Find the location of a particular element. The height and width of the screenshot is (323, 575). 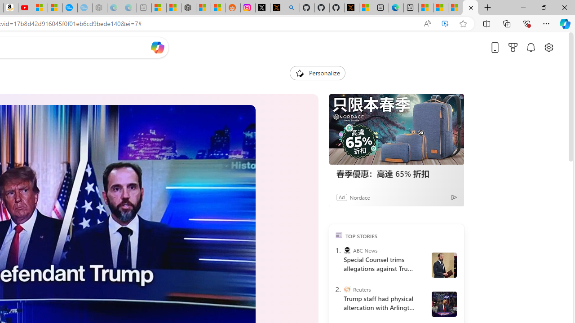

The most popular Google 'how to' searches - Sleeping is located at coordinates (84, 8).